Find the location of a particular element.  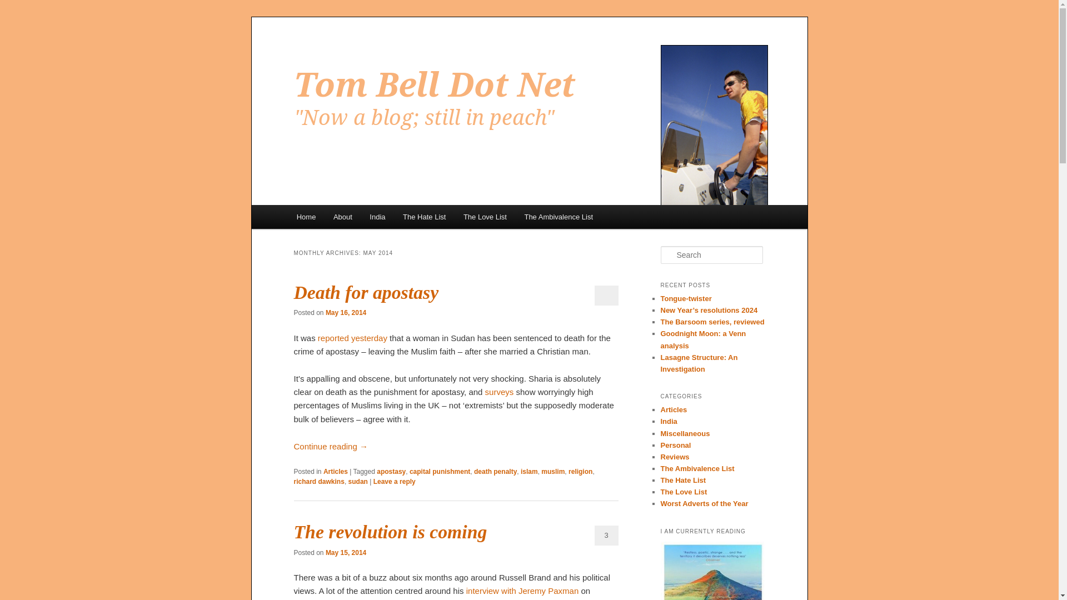

Home is located at coordinates (306, 217).